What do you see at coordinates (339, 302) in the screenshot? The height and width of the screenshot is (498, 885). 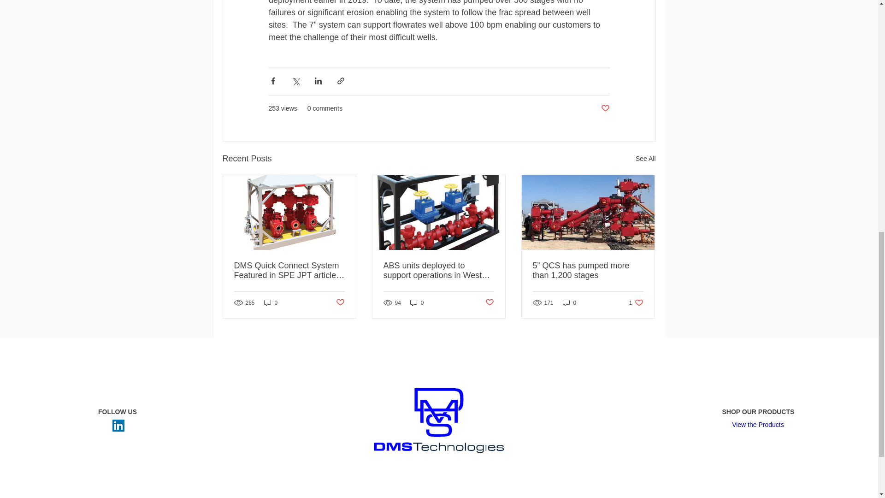 I see `0` at bounding box center [339, 302].